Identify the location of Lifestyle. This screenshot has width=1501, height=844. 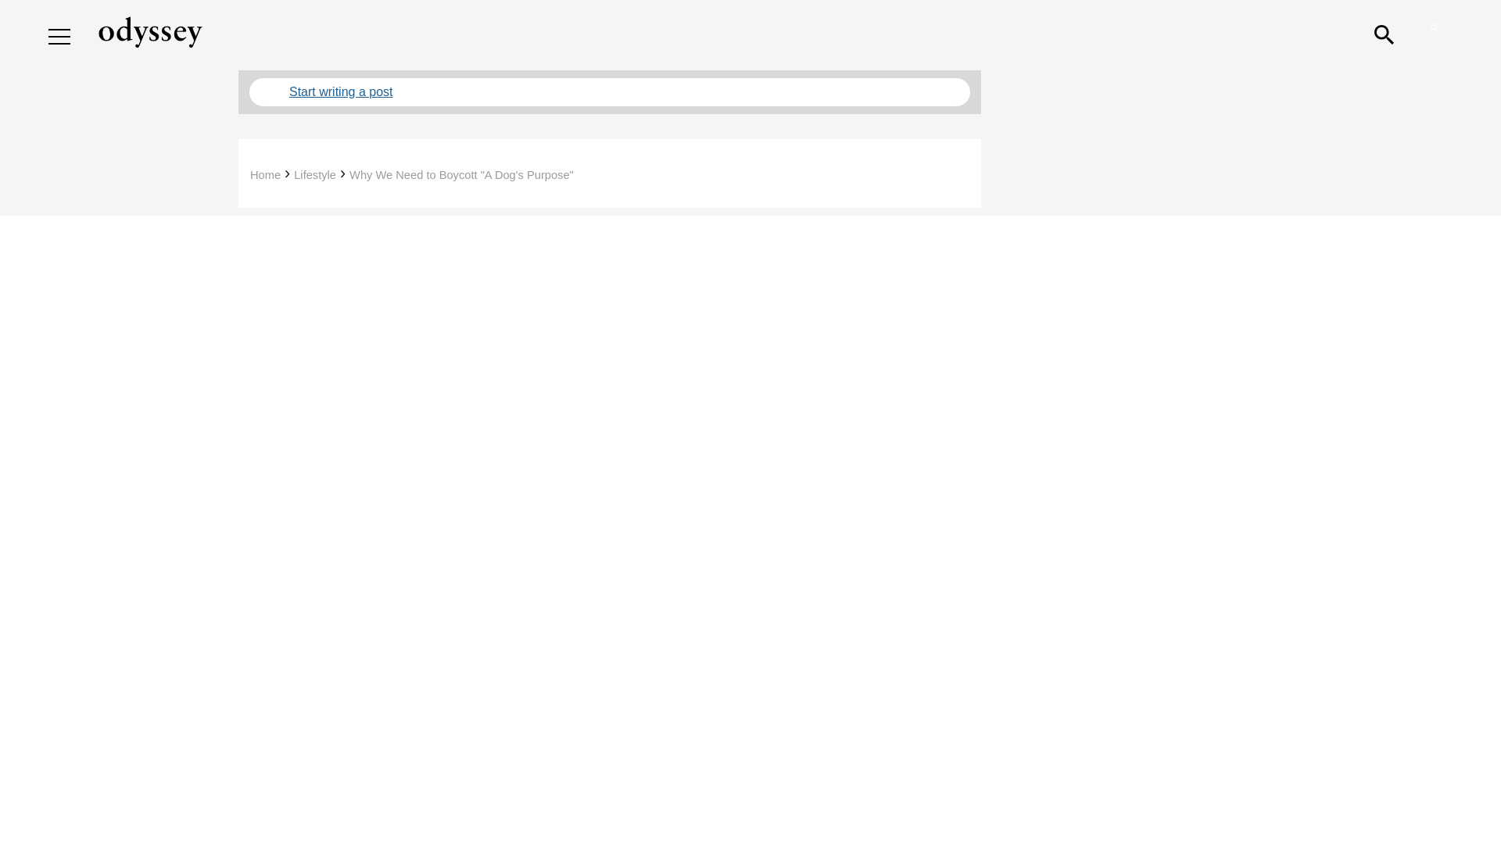
(315, 175).